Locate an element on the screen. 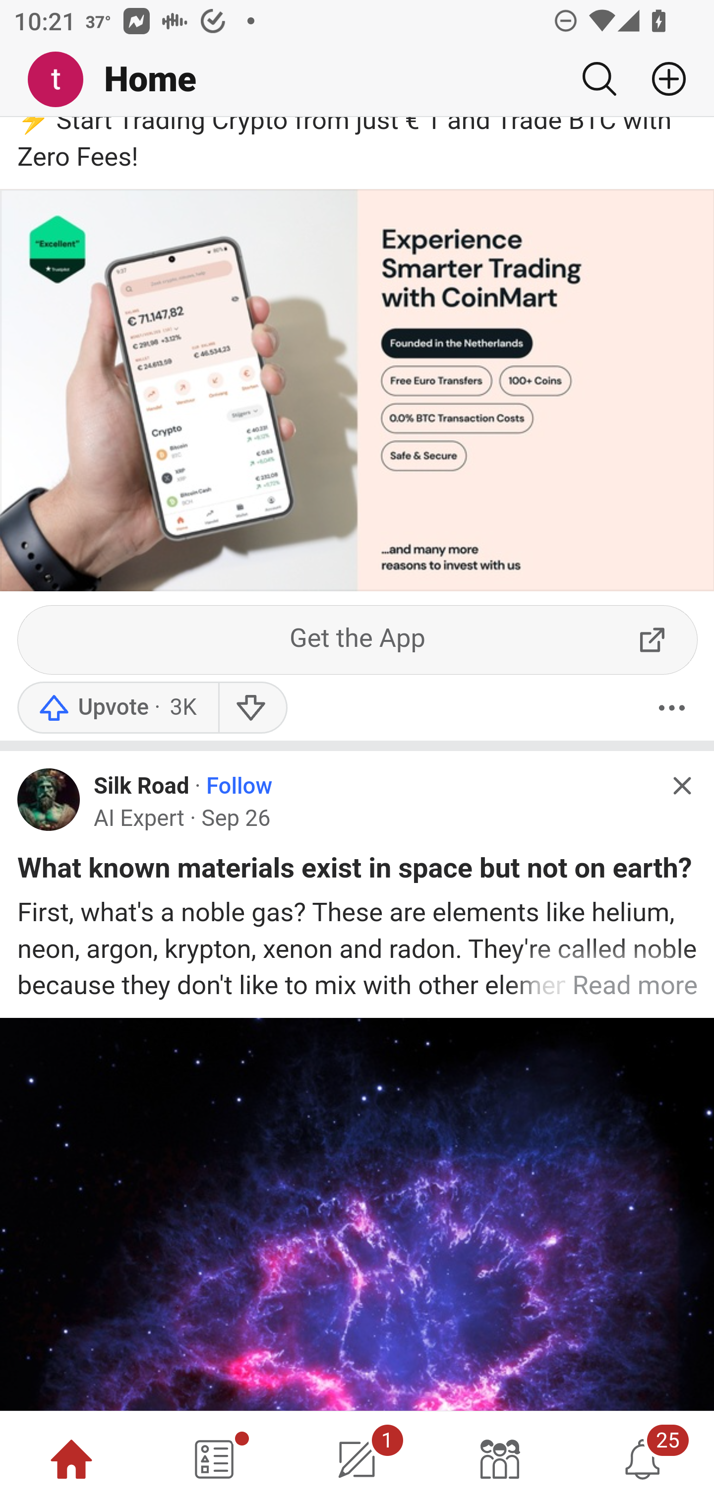 This screenshot has height=1508, width=714. Profile photo for Silk Road is located at coordinates (49, 800).